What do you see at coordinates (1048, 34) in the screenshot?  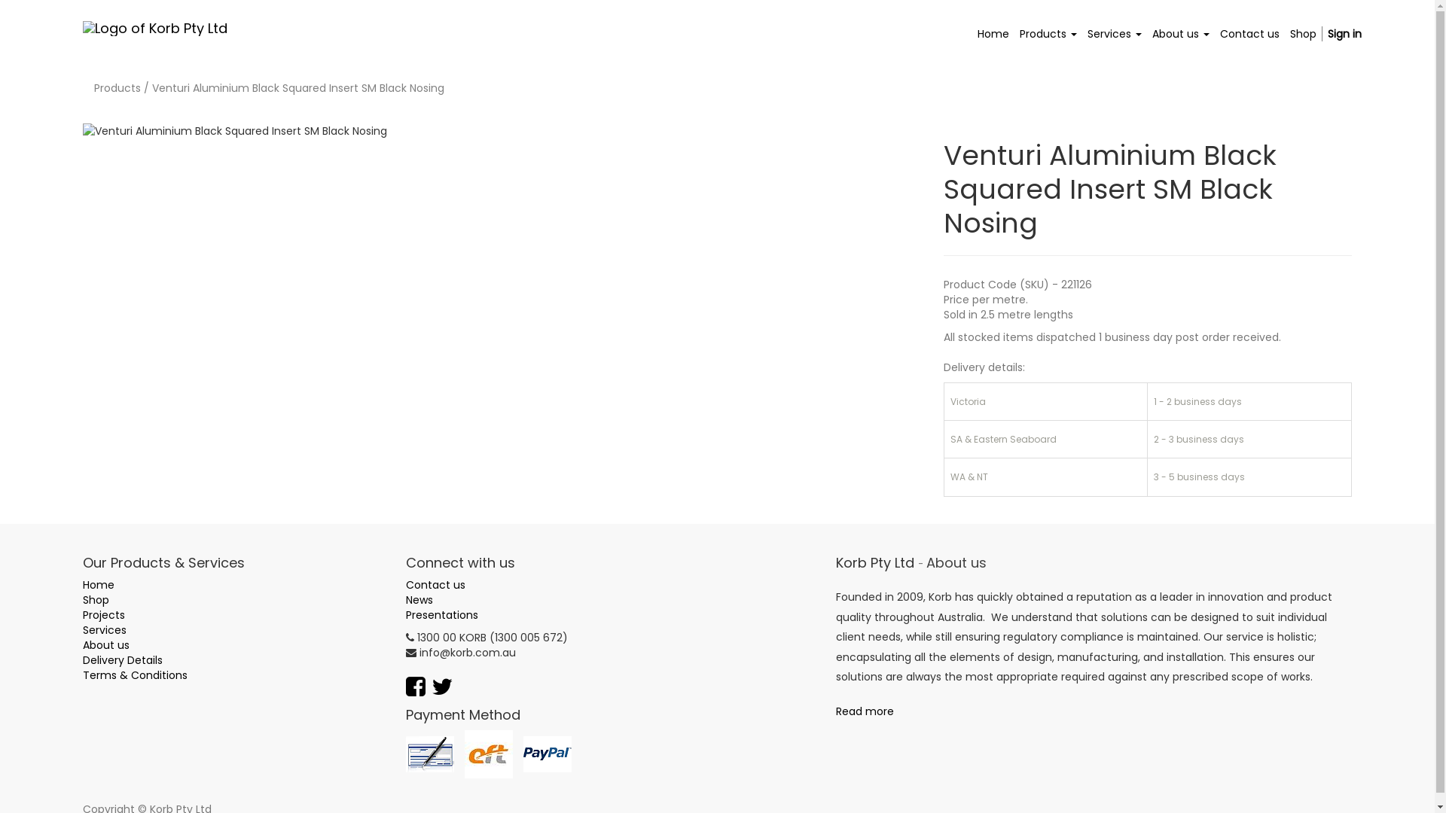 I see `Products` at bounding box center [1048, 34].